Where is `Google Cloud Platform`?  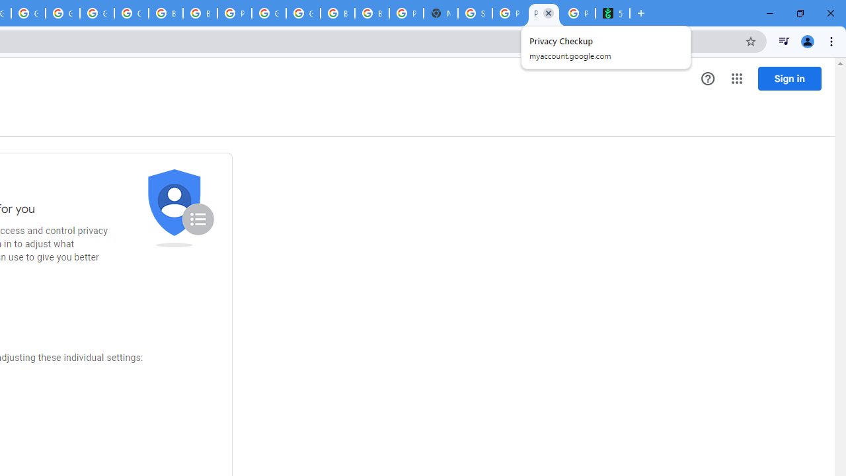
Google Cloud Platform is located at coordinates (303, 13).